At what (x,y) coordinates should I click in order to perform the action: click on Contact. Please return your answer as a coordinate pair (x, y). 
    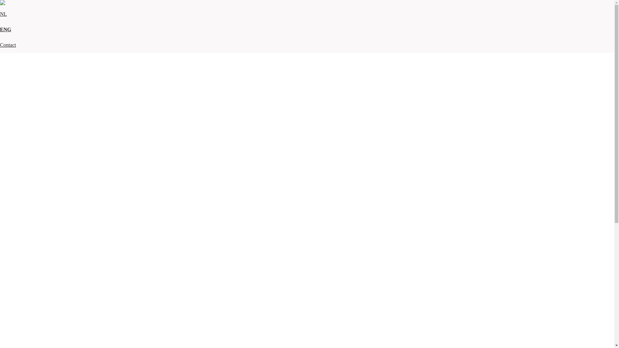
    Looking at the image, I should click on (8, 45).